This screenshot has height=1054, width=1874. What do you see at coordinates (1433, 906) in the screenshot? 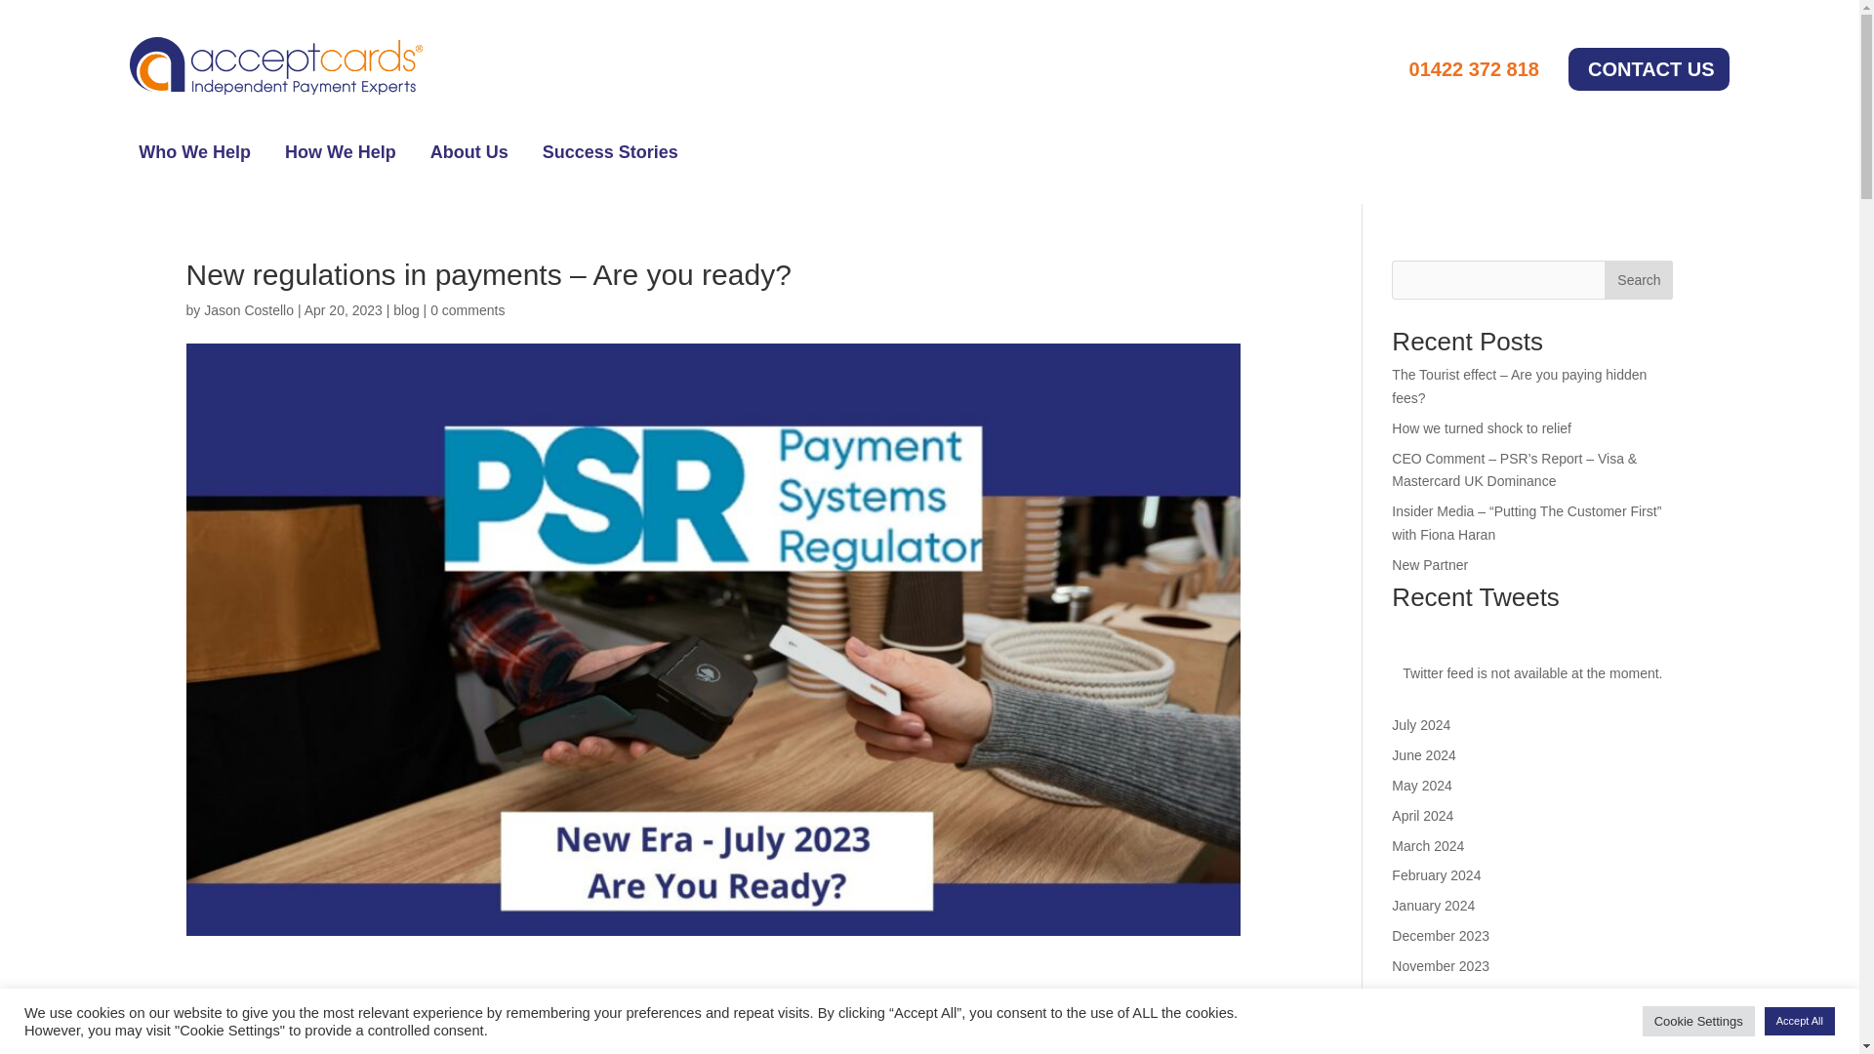
I see `January 2024` at bounding box center [1433, 906].